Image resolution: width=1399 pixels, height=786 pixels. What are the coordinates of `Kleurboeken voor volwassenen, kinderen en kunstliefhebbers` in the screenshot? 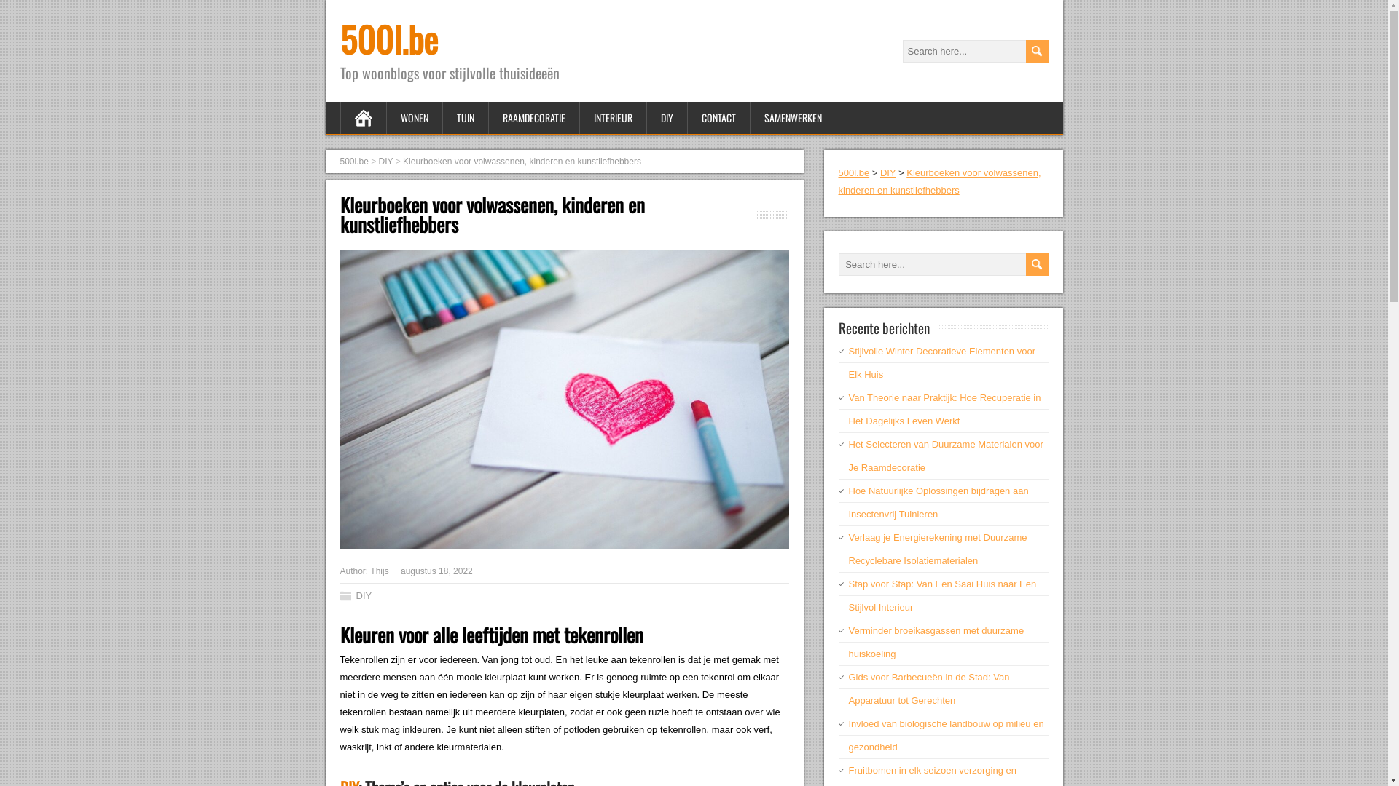 It's located at (522, 162).